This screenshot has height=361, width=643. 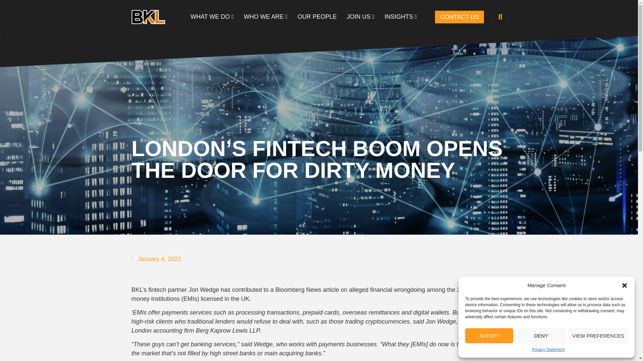 What do you see at coordinates (541, 336) in the screenshot?
I see `DENY` at bounding box center [541, 336].